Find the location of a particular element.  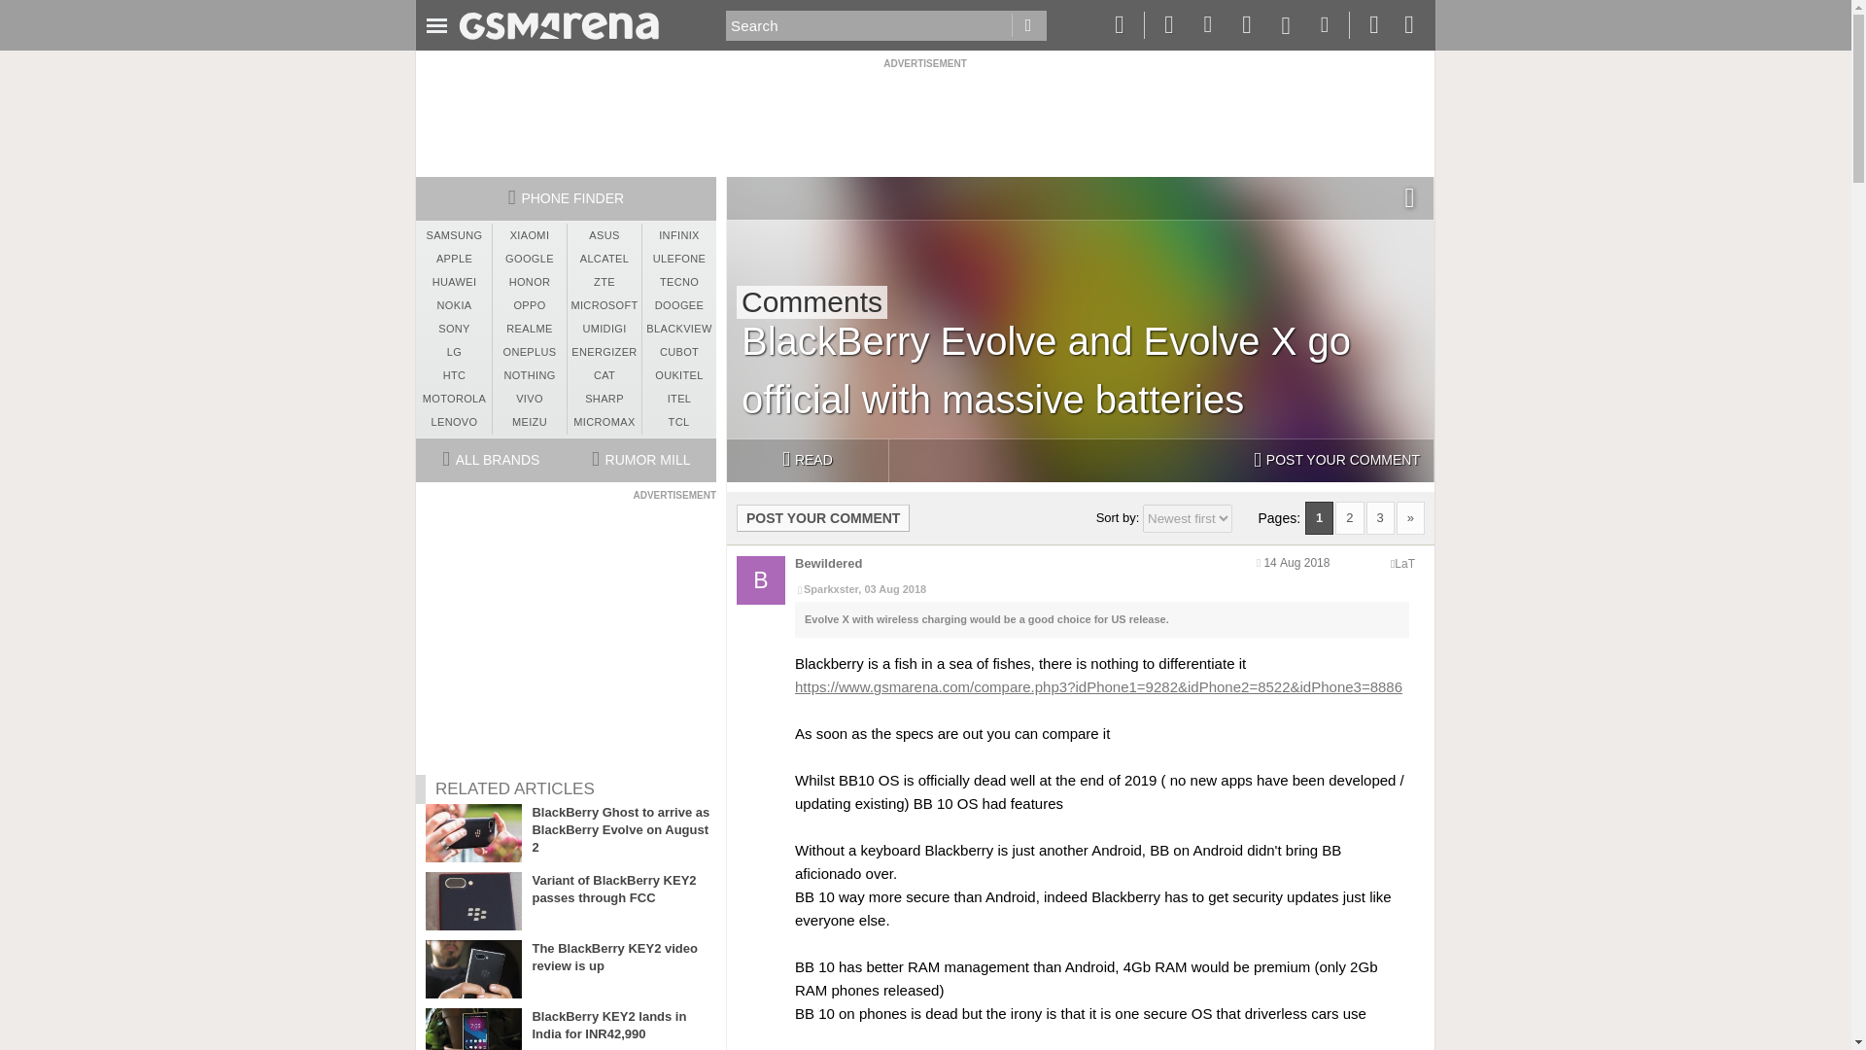

Go is located at coordinates (1028, 25).